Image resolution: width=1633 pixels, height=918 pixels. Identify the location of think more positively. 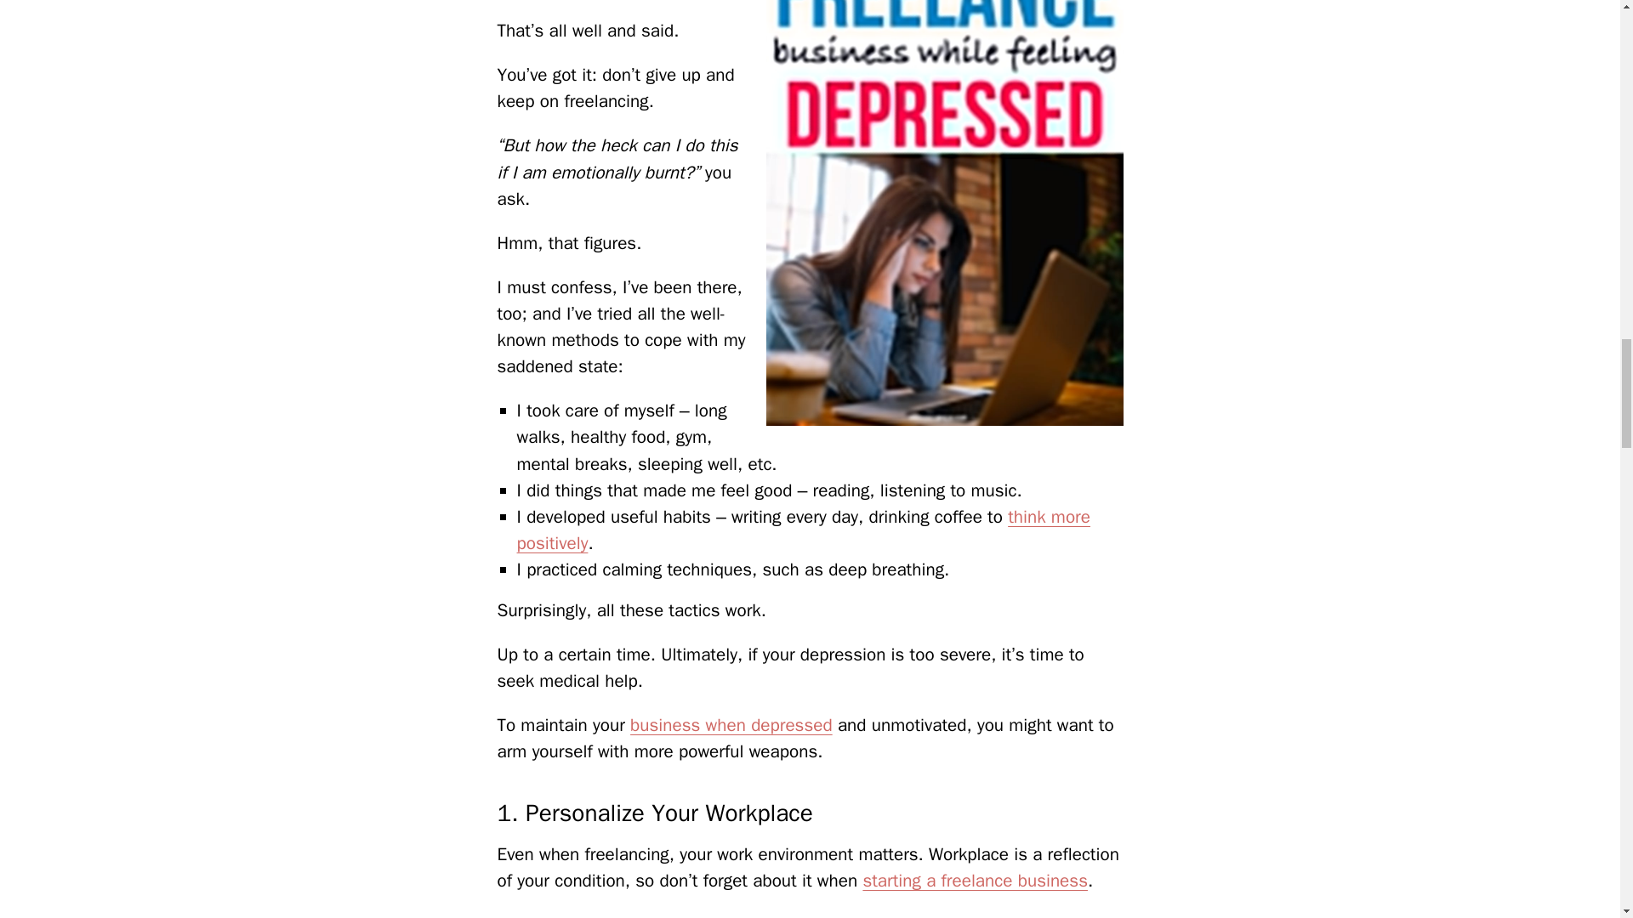
(804, 530).